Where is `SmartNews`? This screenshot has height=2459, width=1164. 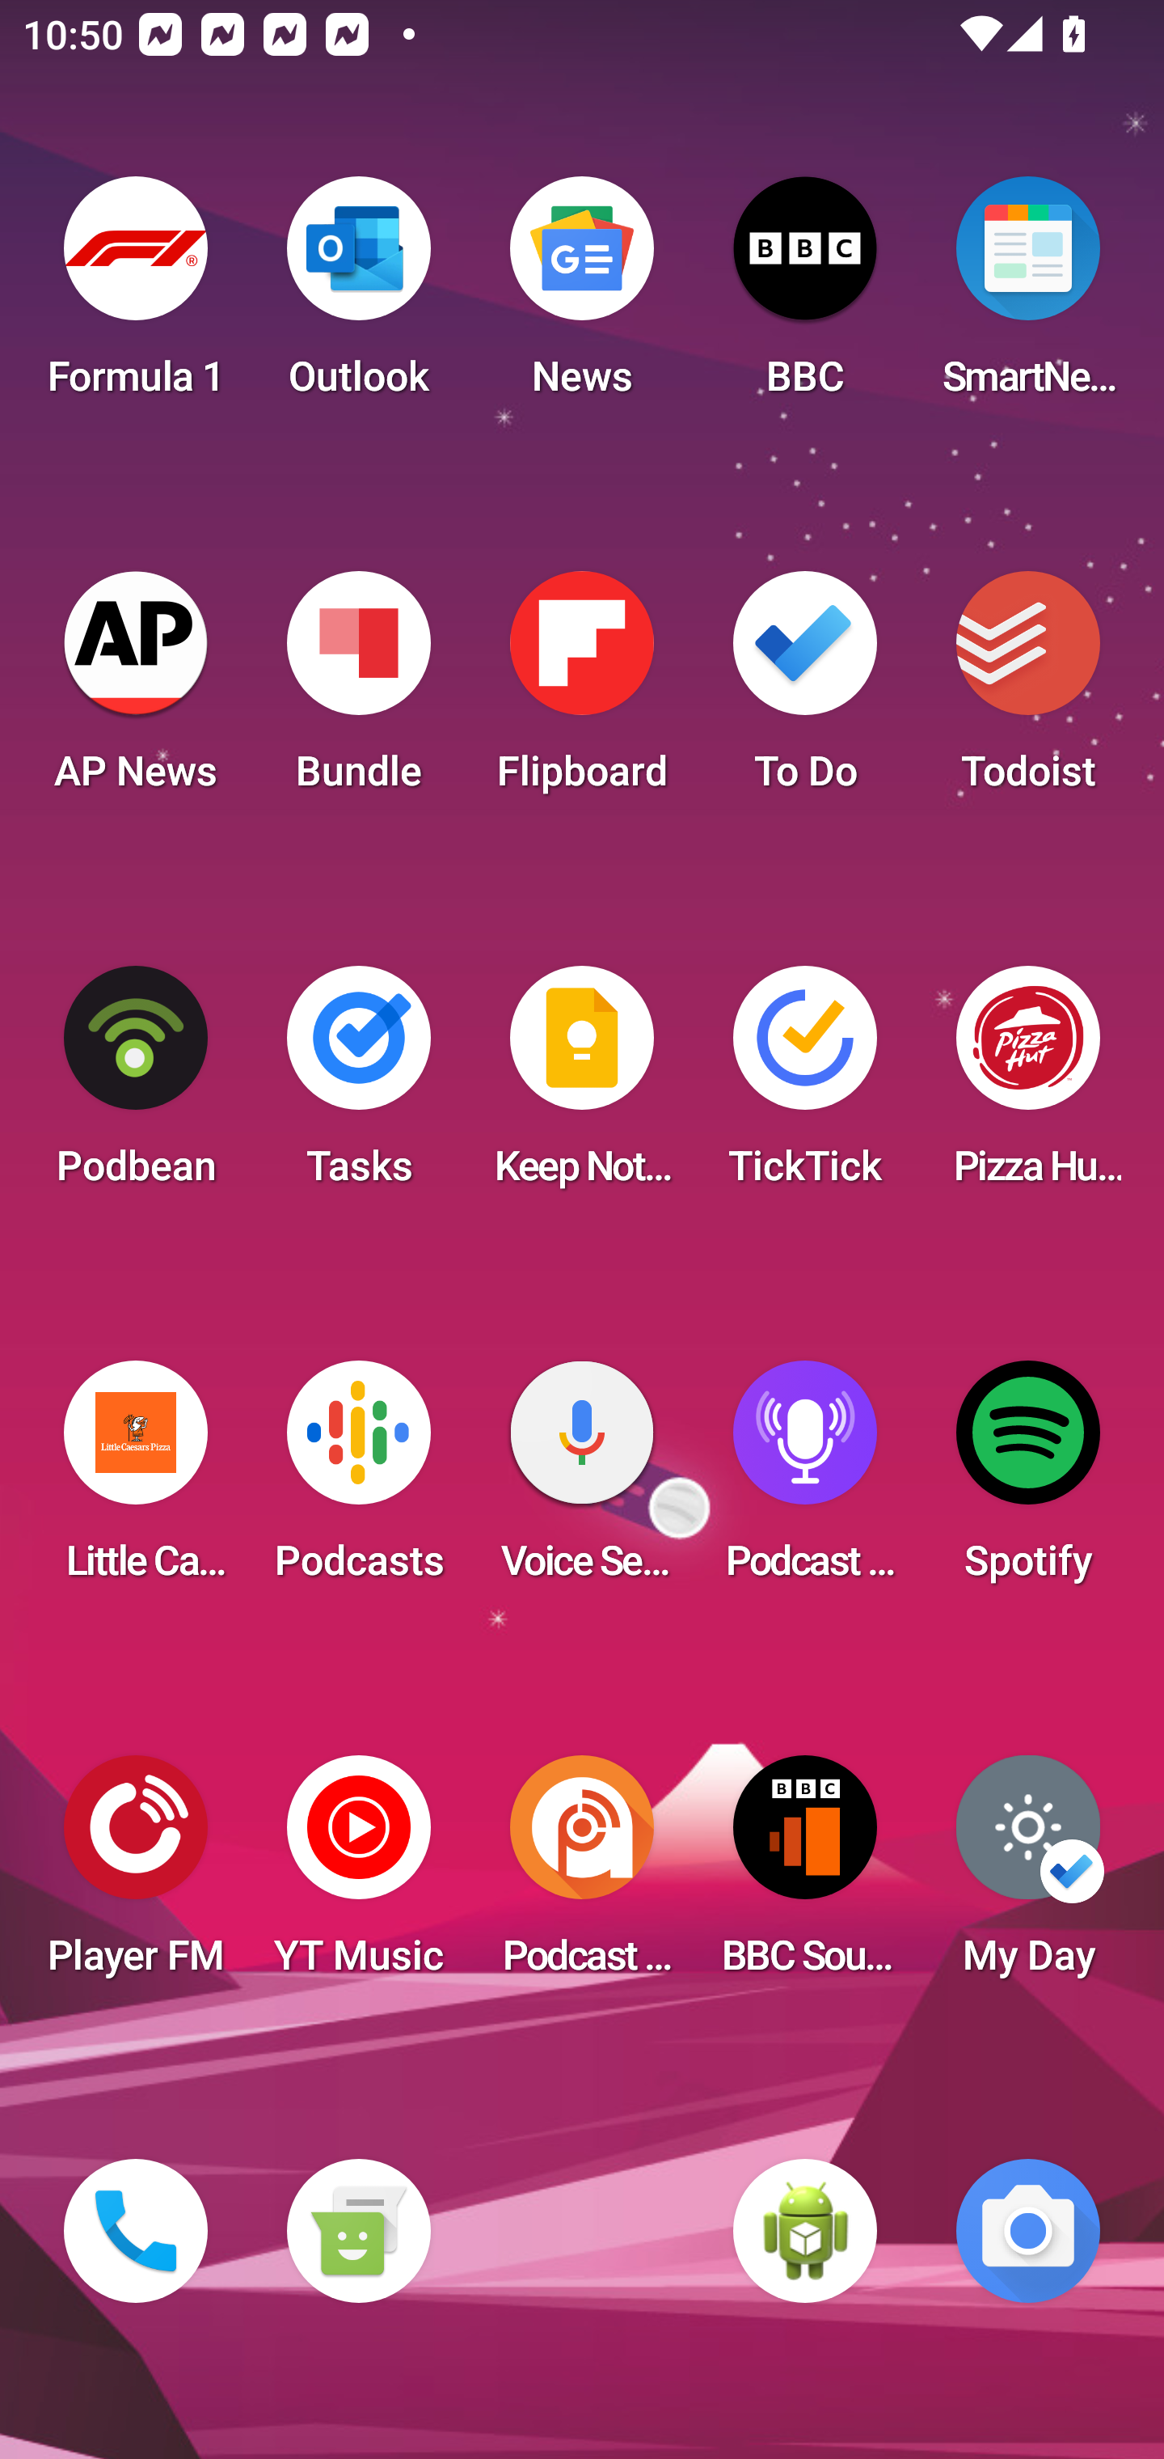 SmartNews is located at coordinates (1028, 296).